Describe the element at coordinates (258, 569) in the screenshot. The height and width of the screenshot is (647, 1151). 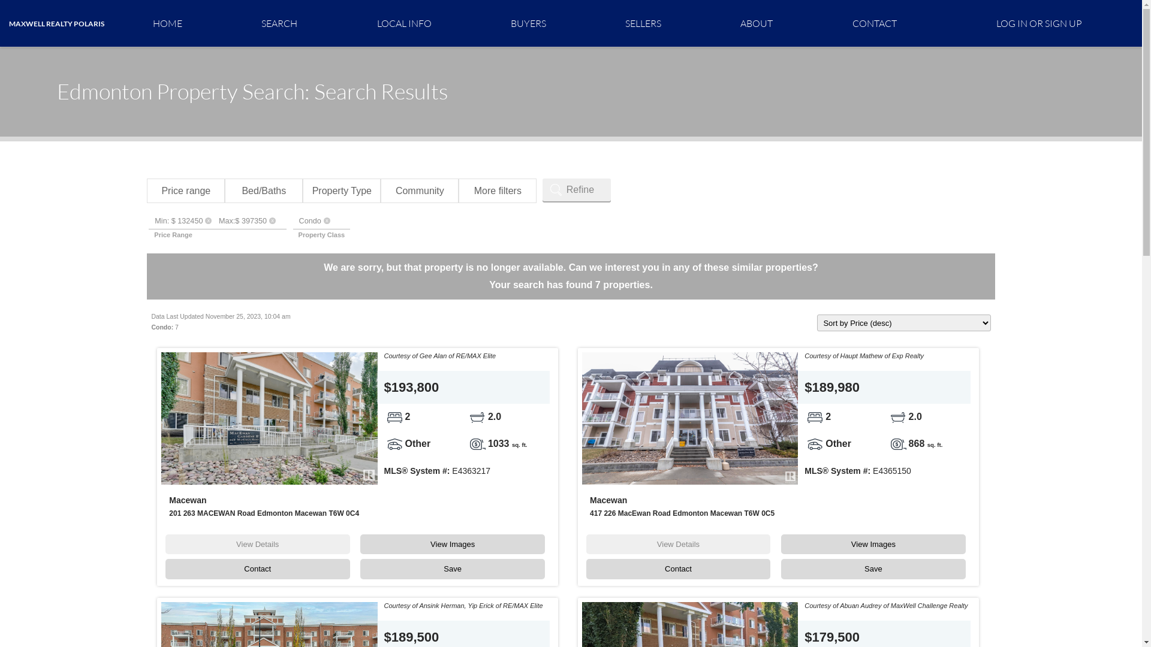
I see `Contact` at that location.